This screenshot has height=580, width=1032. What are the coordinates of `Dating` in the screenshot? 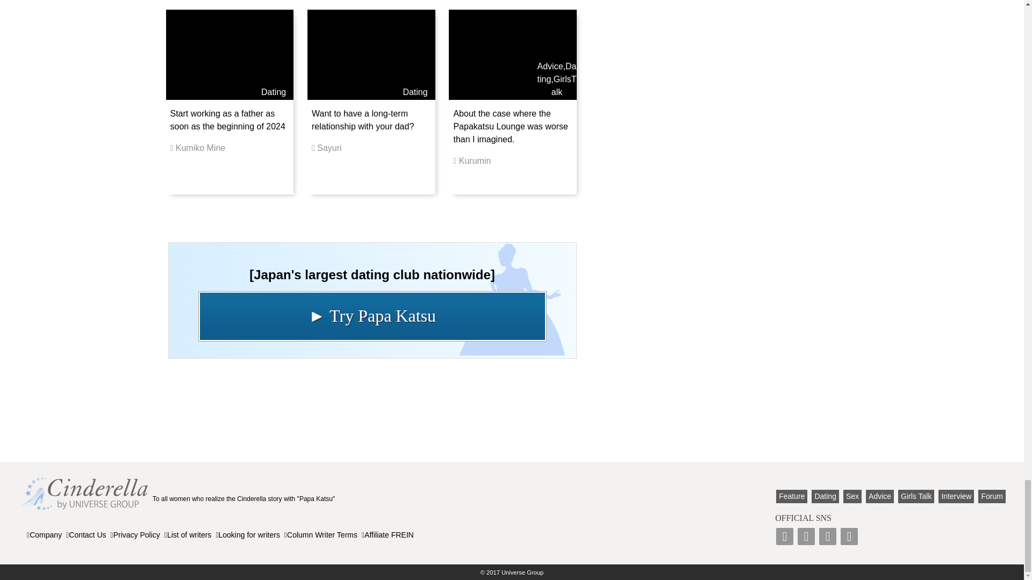 It's located at (273, 92).